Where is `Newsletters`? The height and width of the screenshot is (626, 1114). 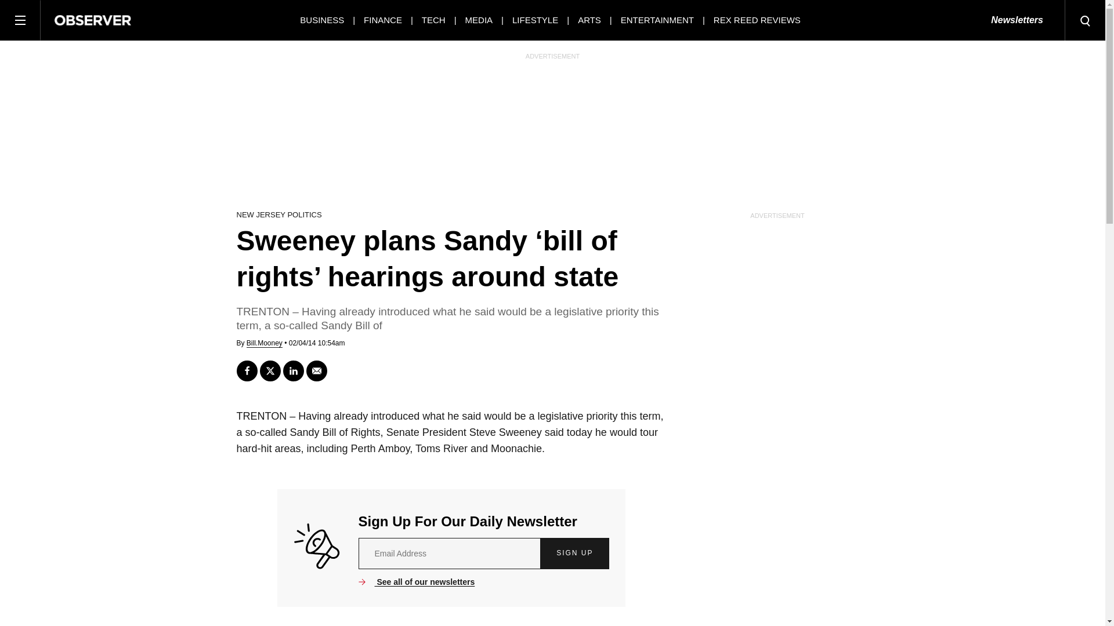 Newsletters is located at coordinates (1017, 20).